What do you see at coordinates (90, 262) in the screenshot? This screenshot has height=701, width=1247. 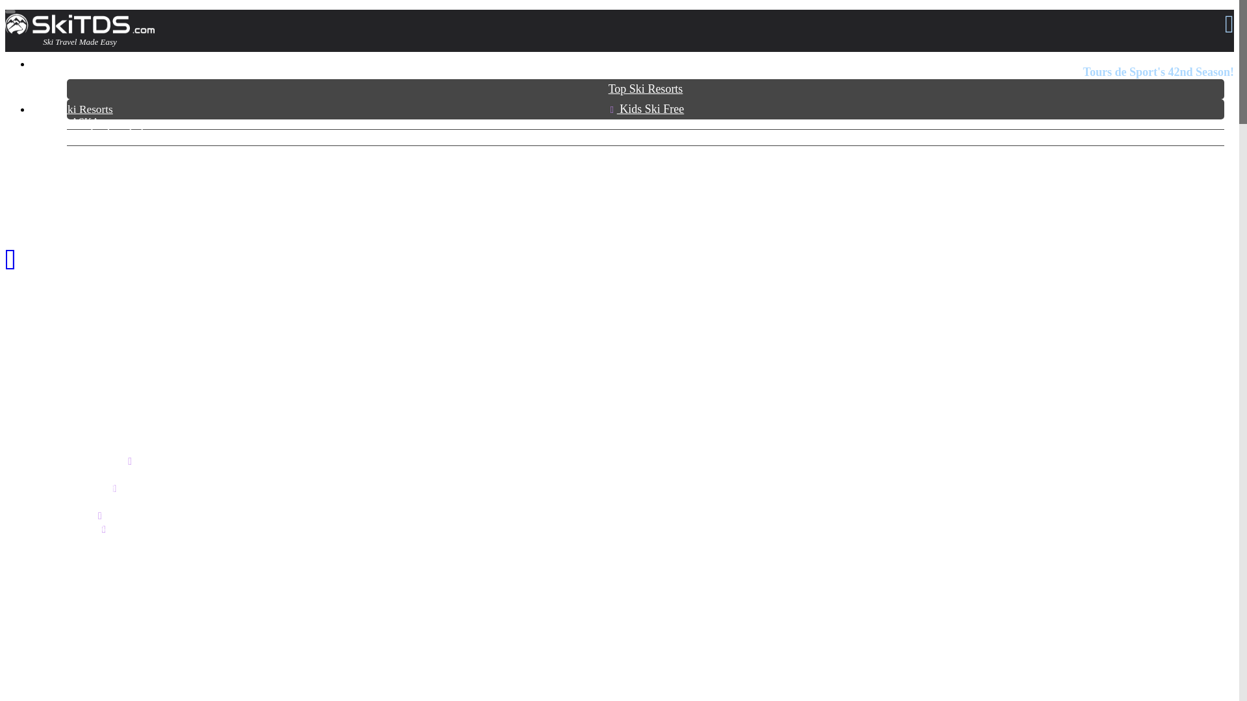 I see `CANADA EAST` at bounding box center [90, 262].